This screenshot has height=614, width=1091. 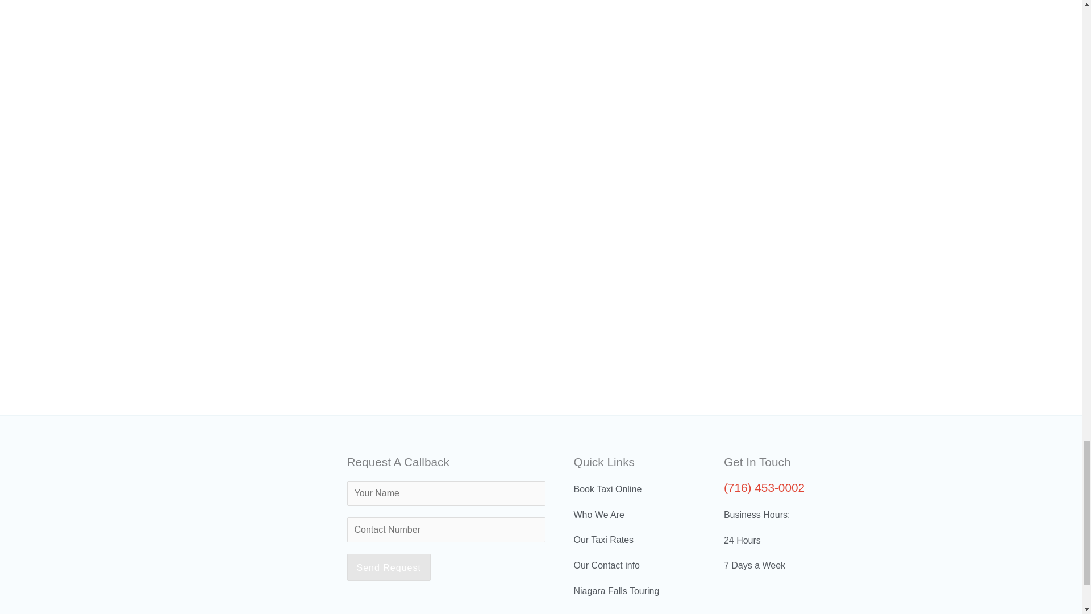 What do you see at coordinates (634, 565) in the screenshot?
I see `Our Contact info` at bounding box center [634, 565].